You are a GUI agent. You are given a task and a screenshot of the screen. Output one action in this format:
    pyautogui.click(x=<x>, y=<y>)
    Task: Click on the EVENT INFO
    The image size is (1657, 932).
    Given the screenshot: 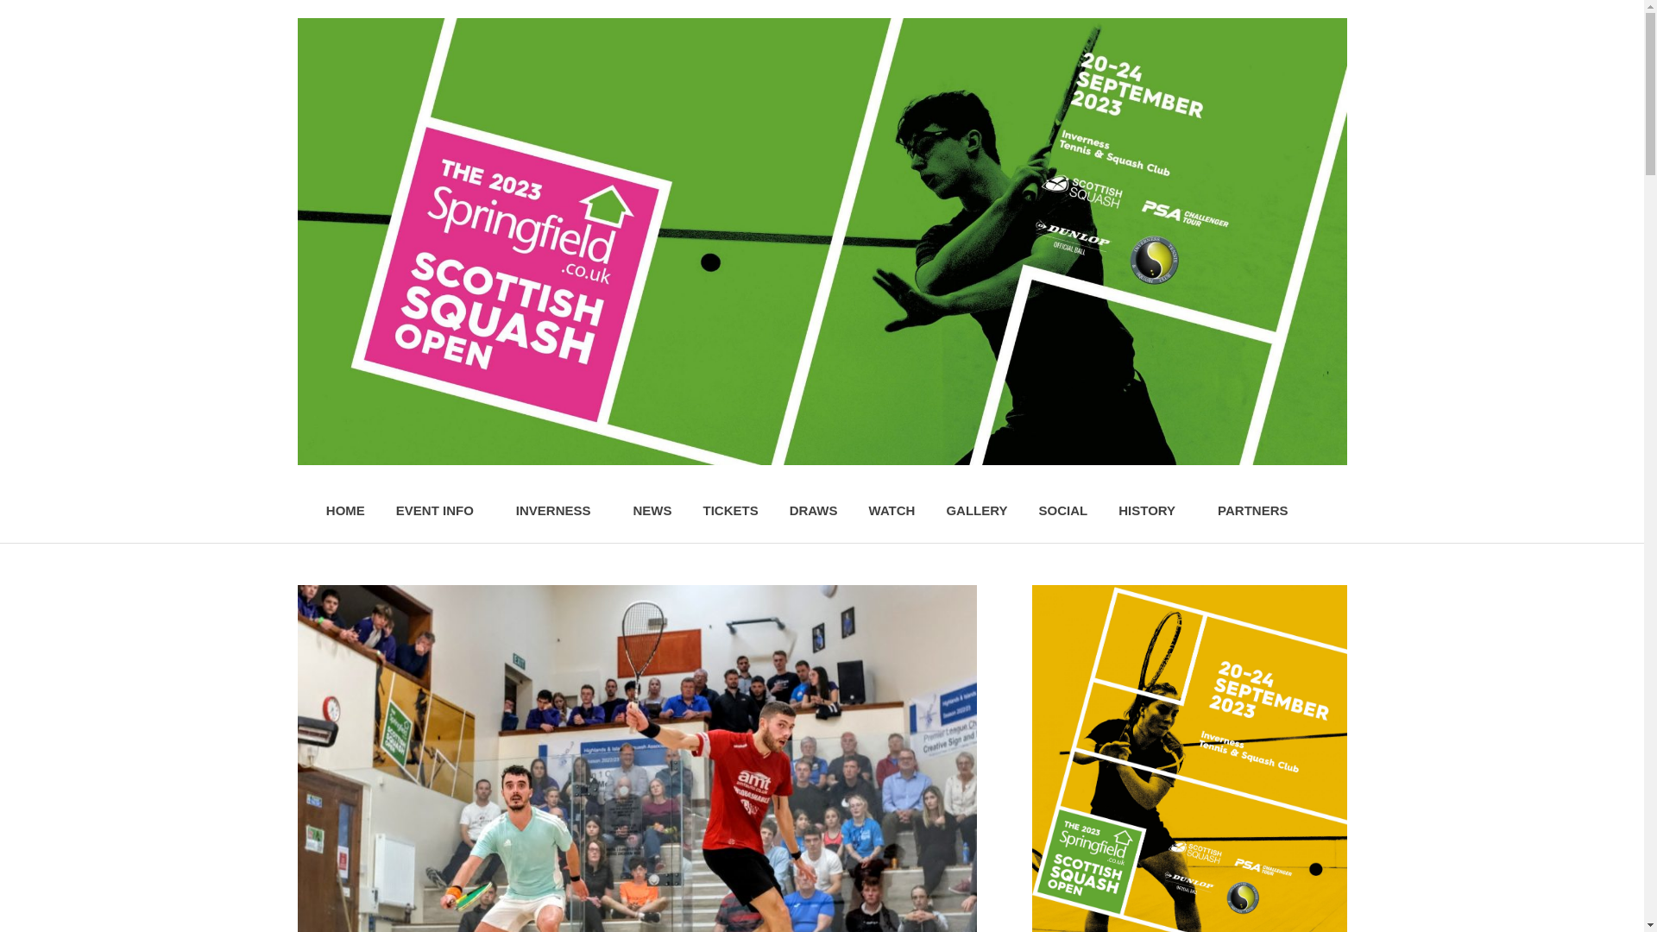 What is the action you would take?
    pyautogui.click(x=440, y=511)
    